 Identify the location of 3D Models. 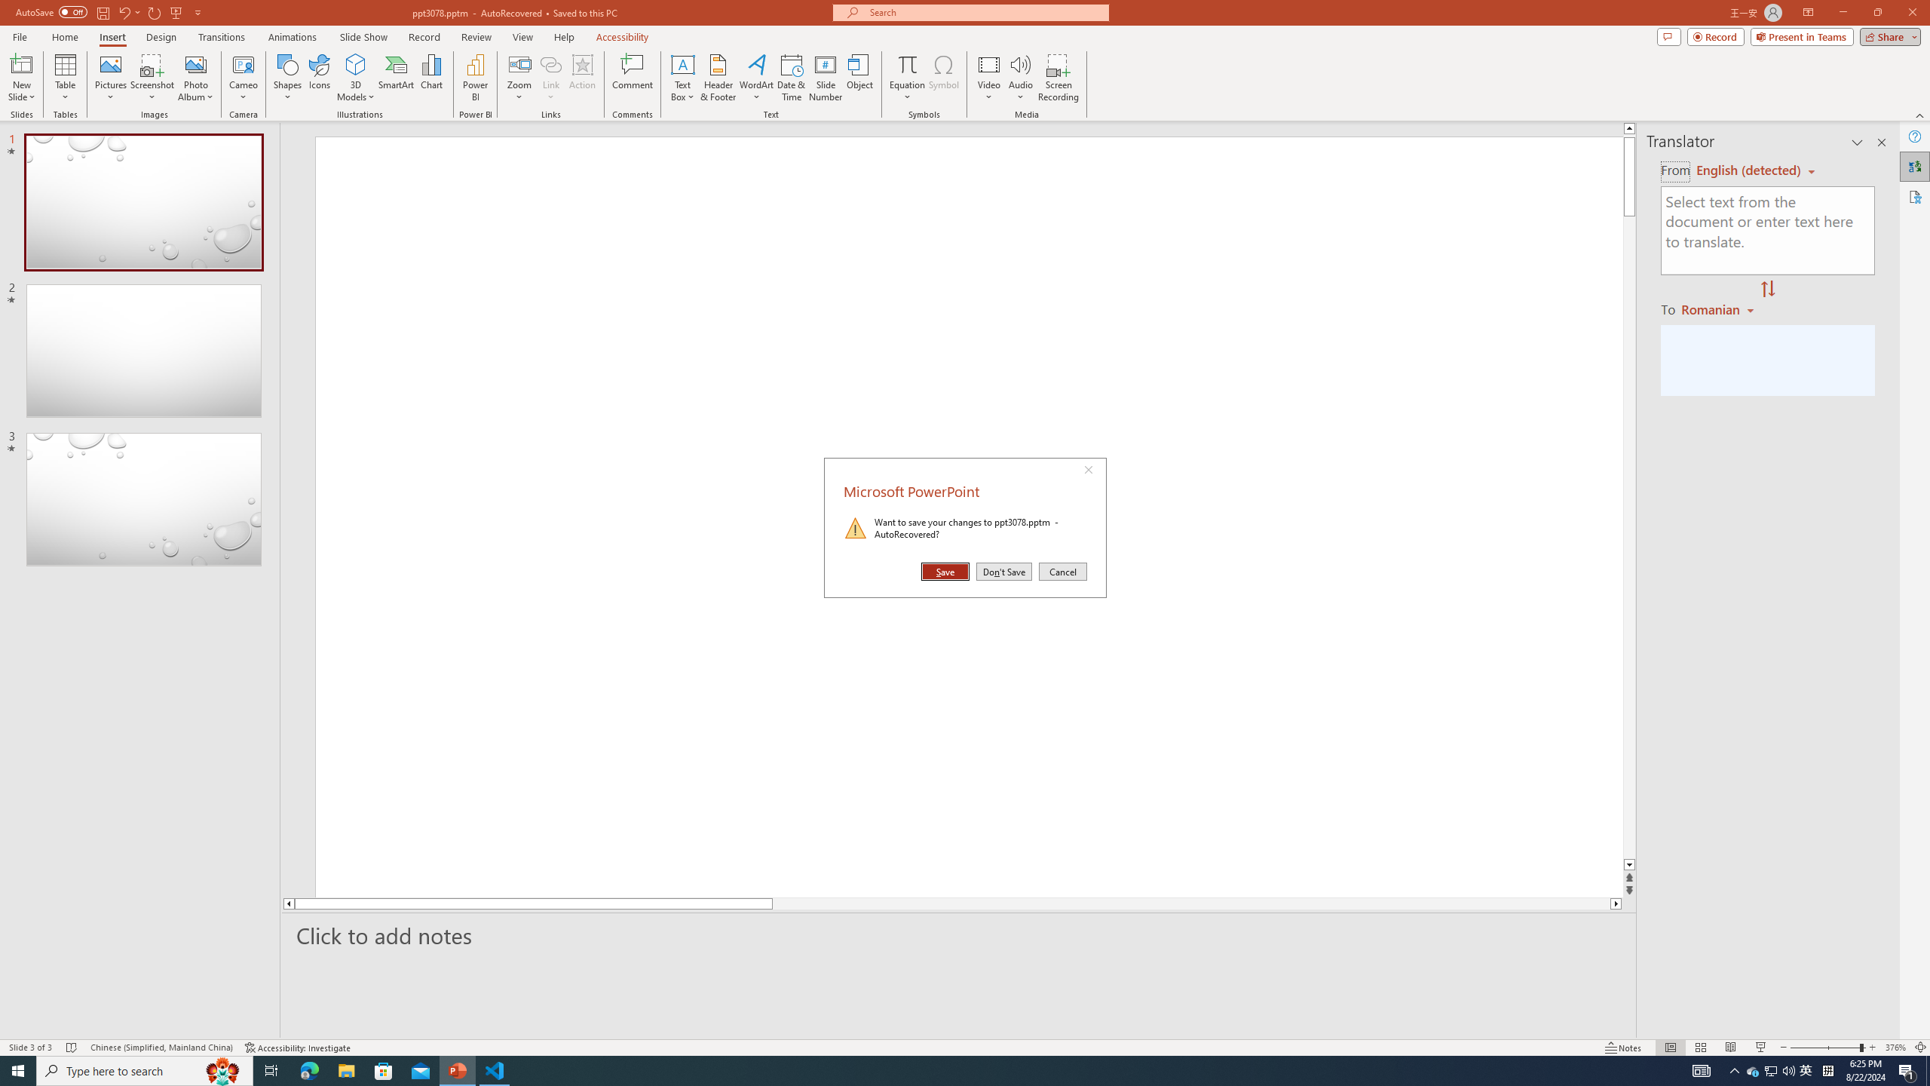
(356, 64).